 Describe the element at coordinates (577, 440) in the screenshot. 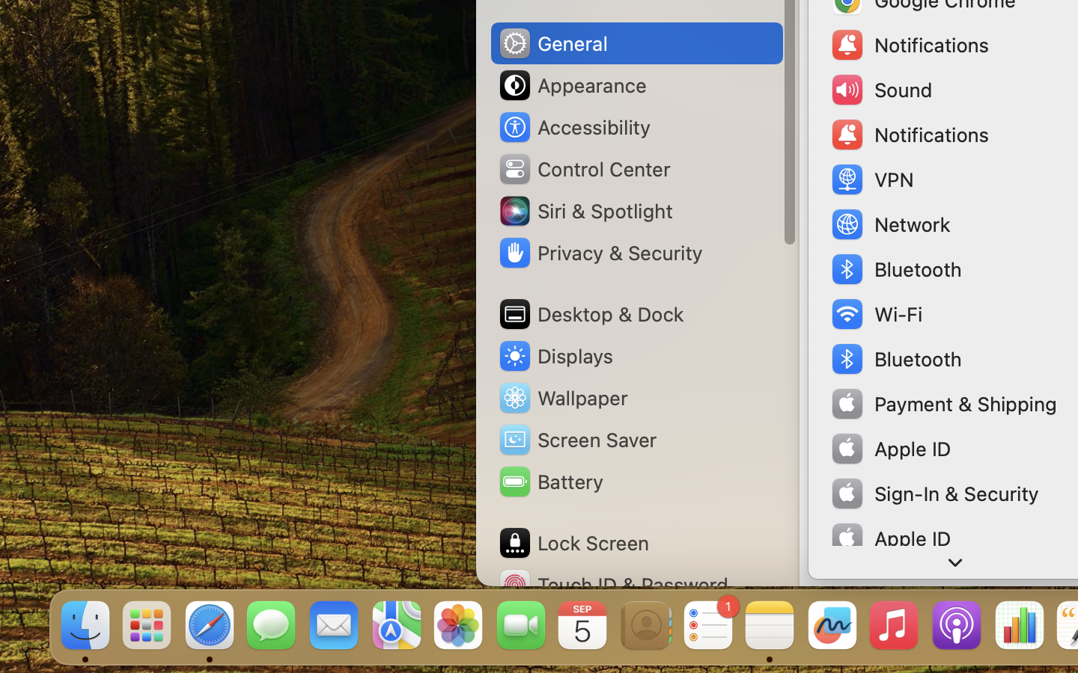

I see `Screen Saver` at that location.